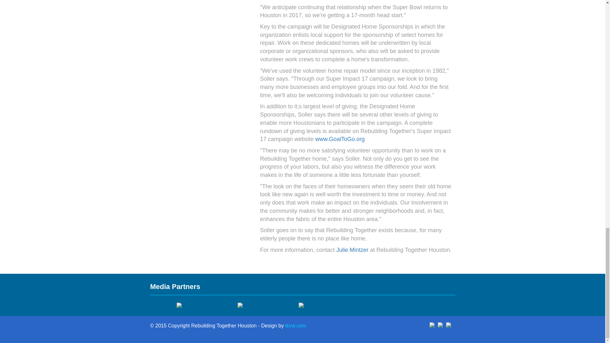 This screenshot has height=343, width=610. I want to click on www.GoalToGo.org, so click(340, 139).